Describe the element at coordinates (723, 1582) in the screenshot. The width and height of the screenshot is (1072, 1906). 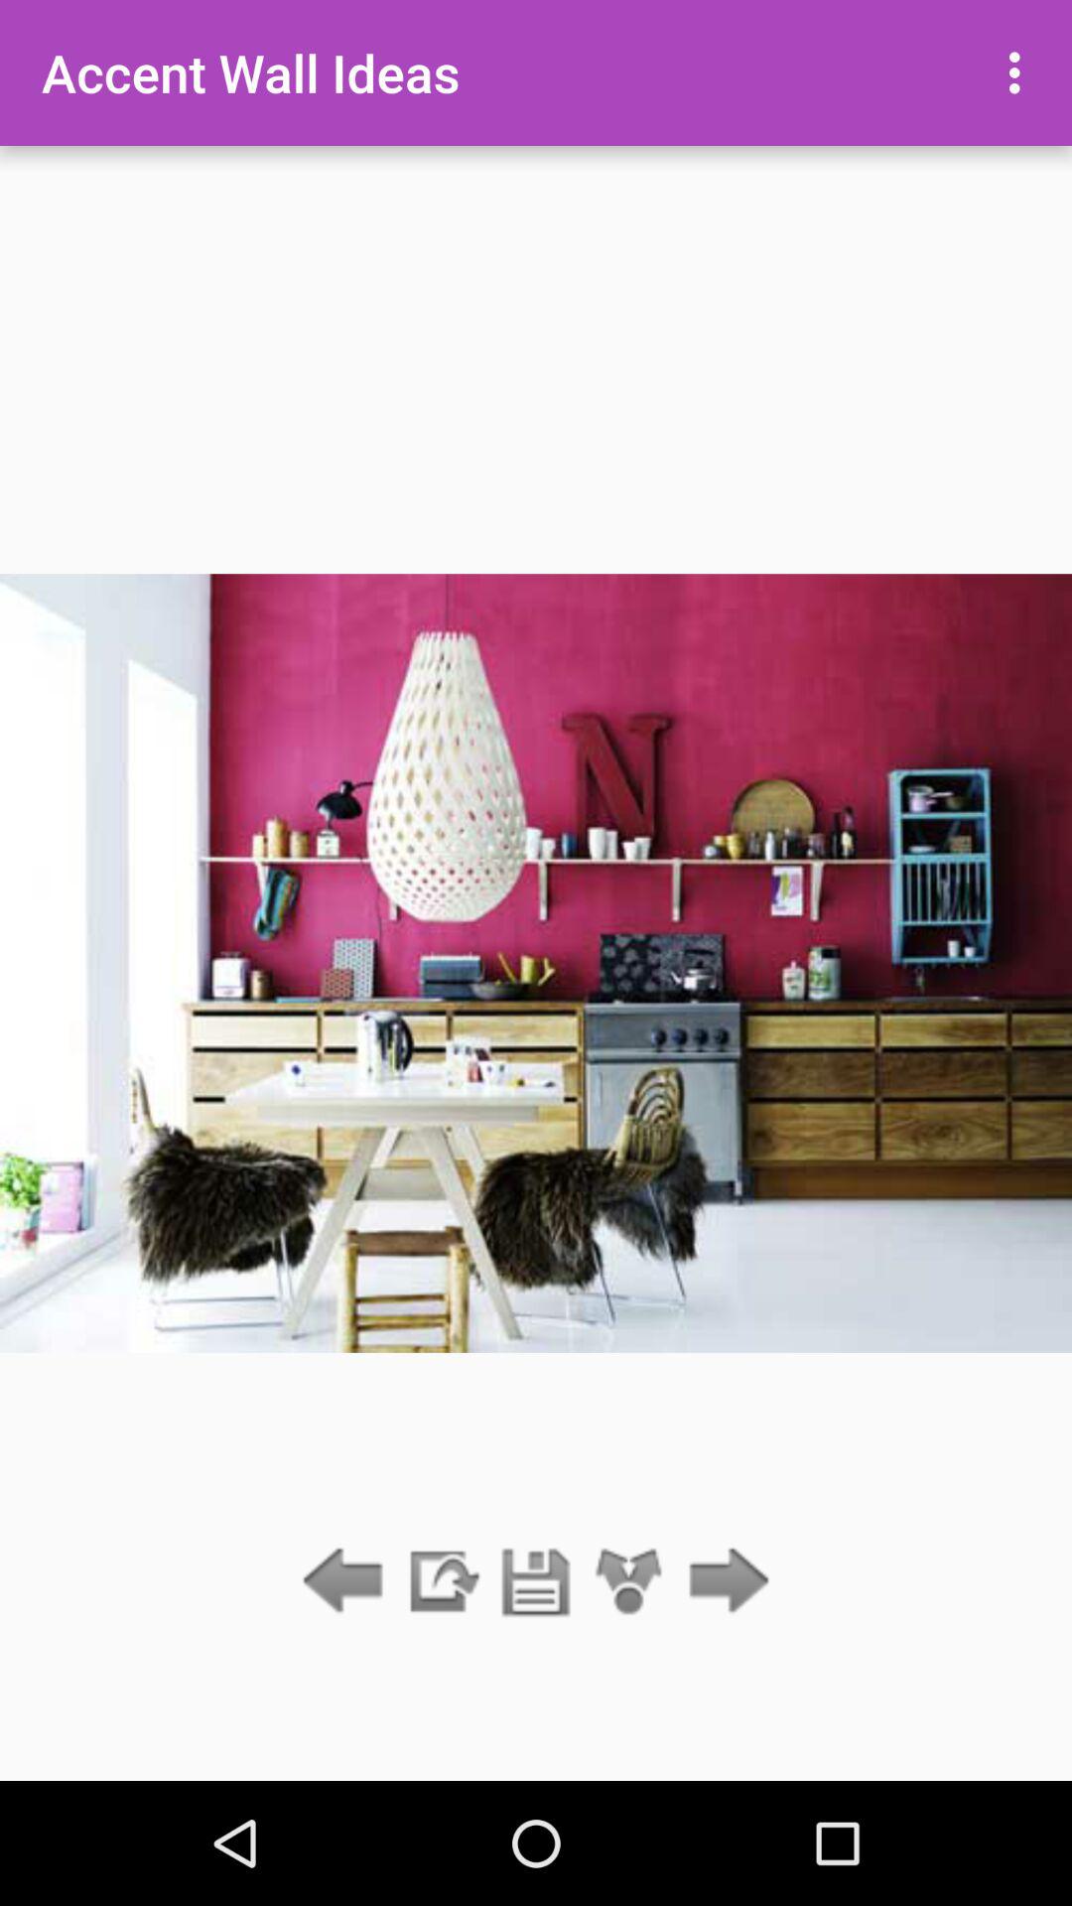
I see `next arrove icone` at that location.